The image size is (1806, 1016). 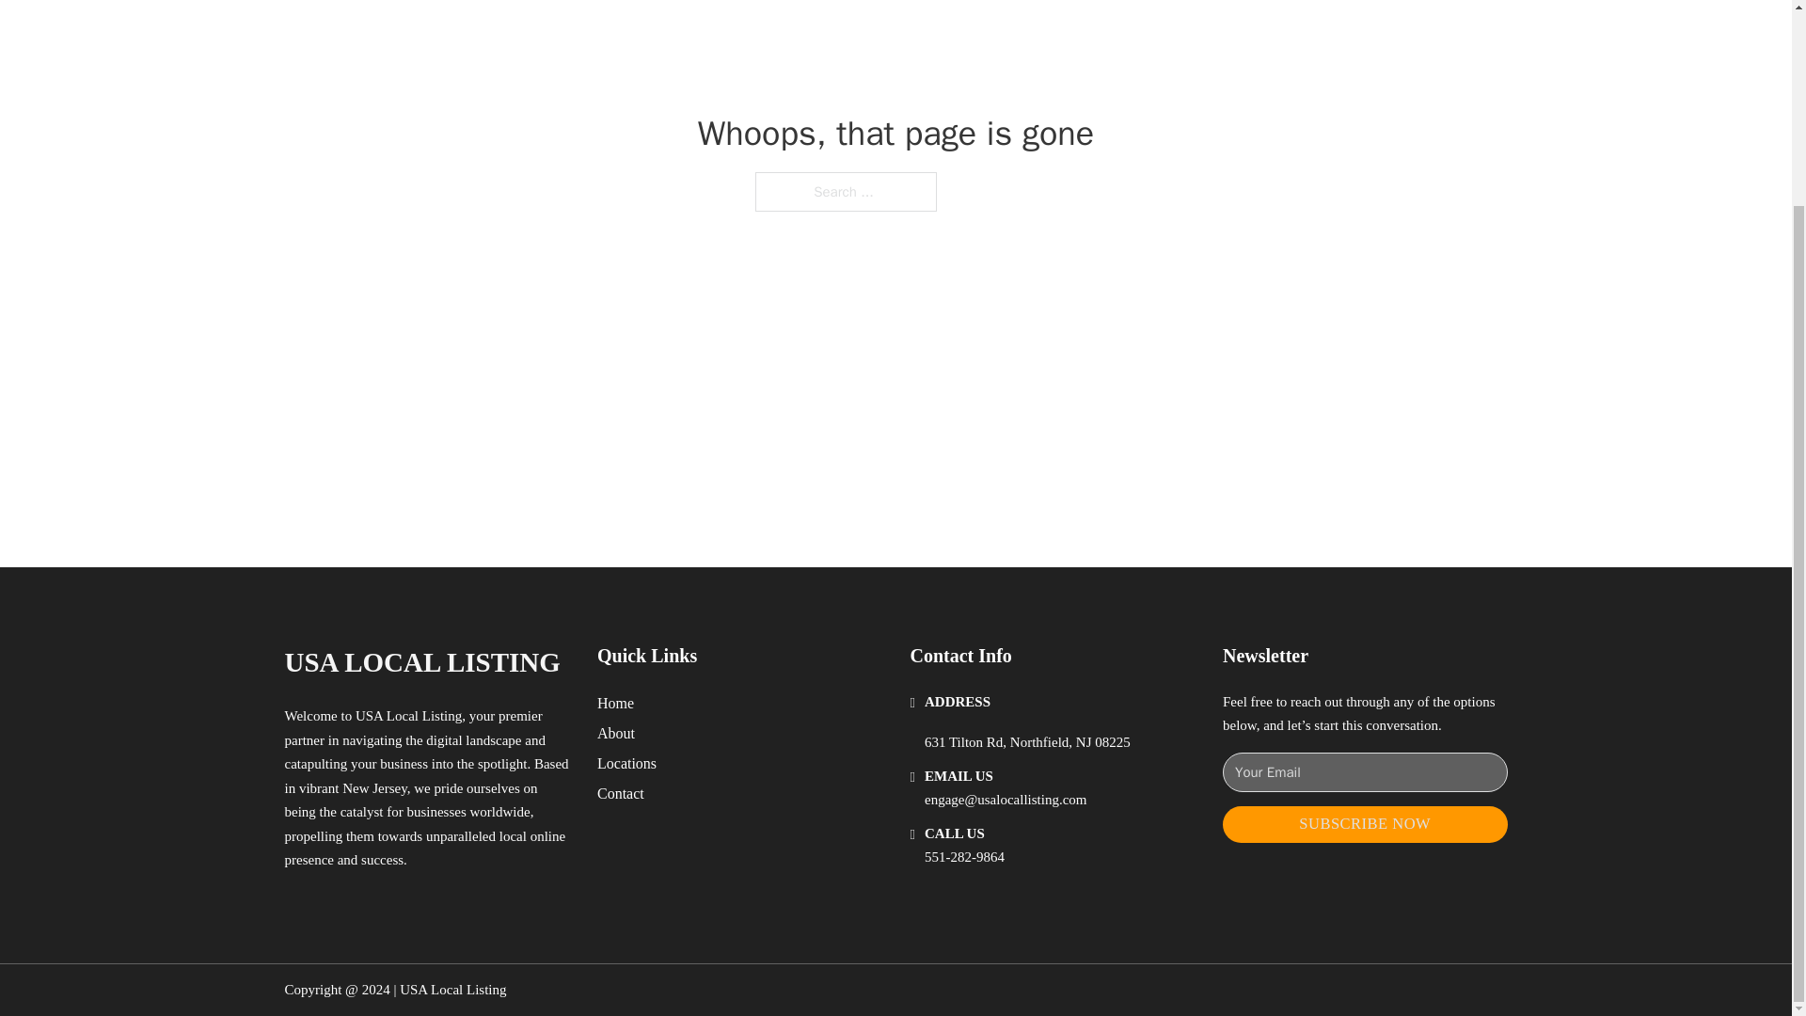 I want to click on 551-282-9864, so click(x=964, y=856).